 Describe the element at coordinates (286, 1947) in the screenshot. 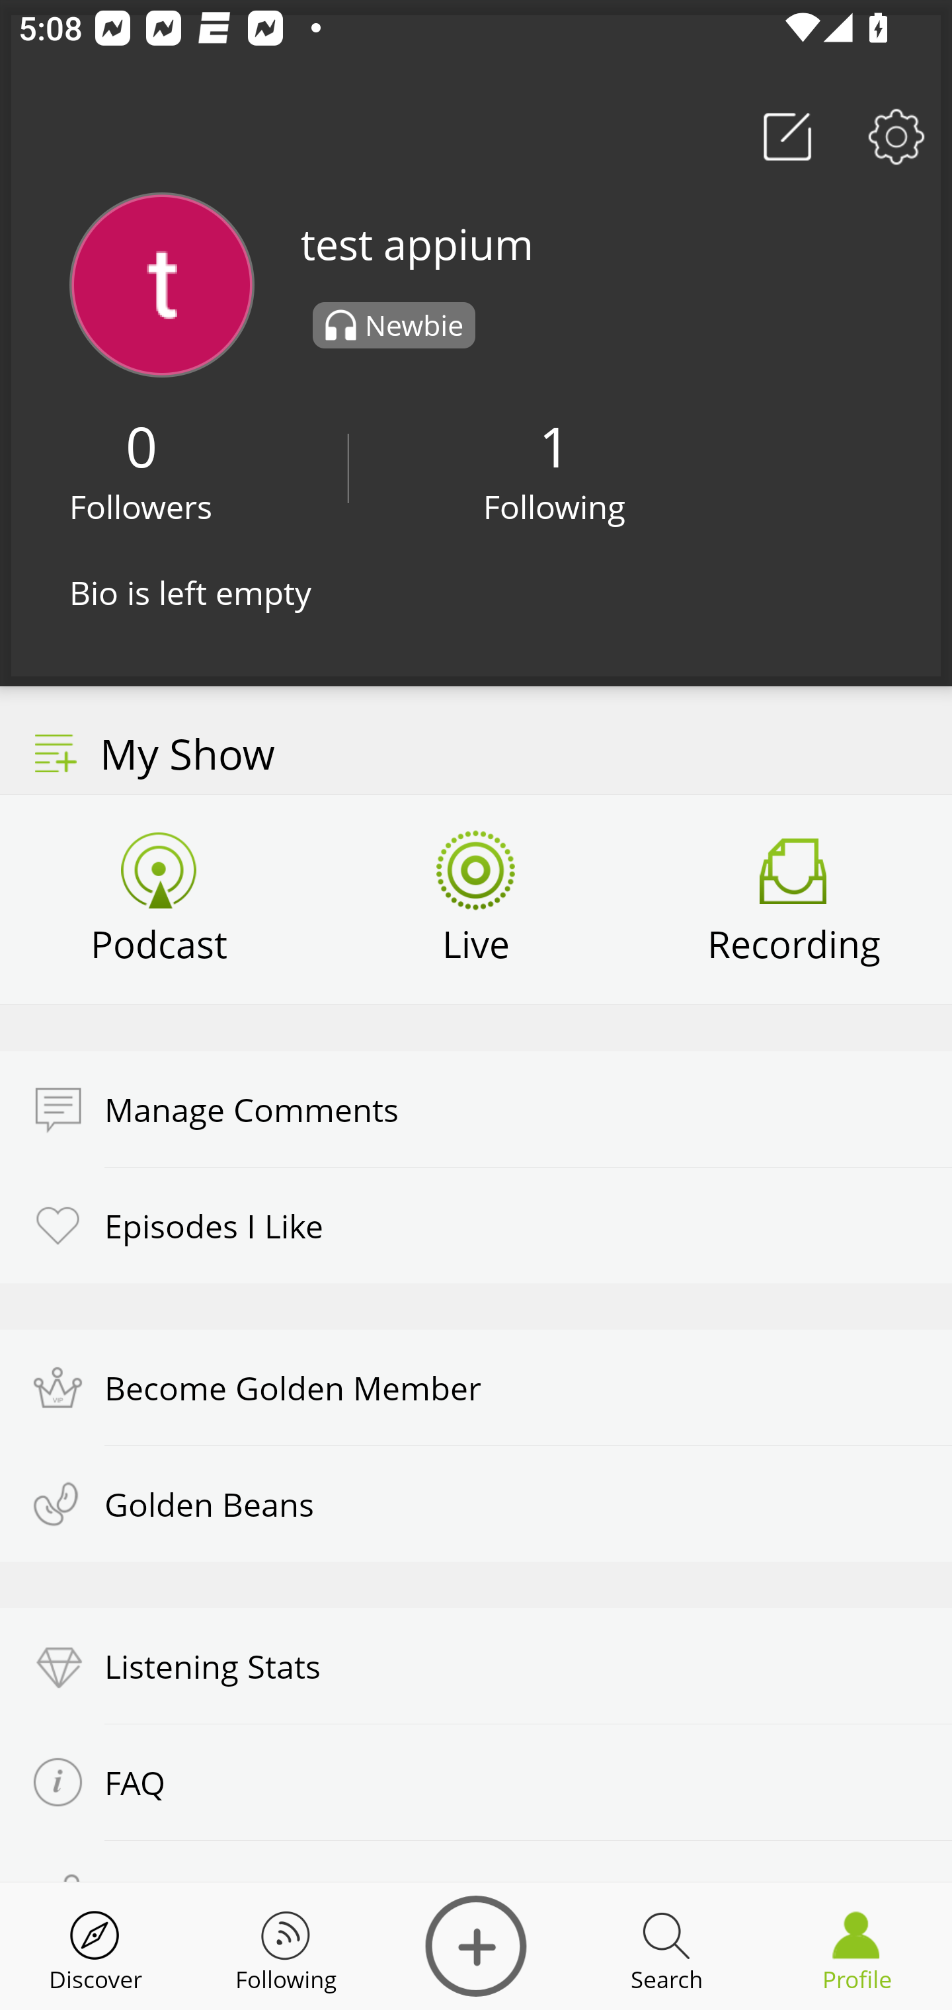

I see `Discover Following` at that location.